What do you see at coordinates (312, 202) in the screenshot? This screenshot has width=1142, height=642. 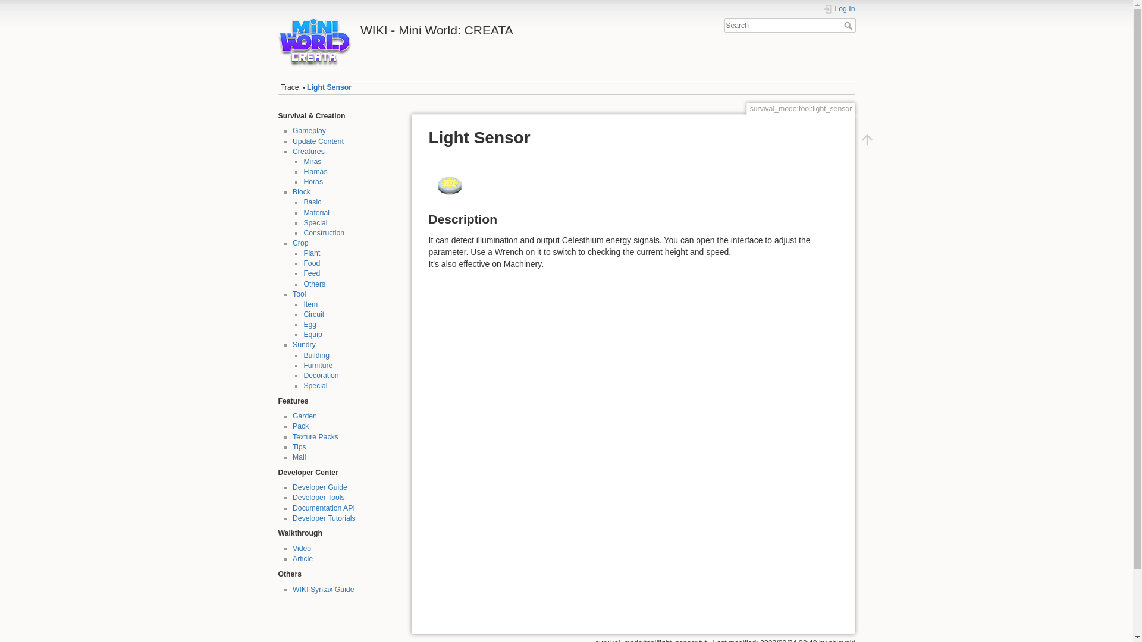 I see `Basic` at bounding box center [312, 202].